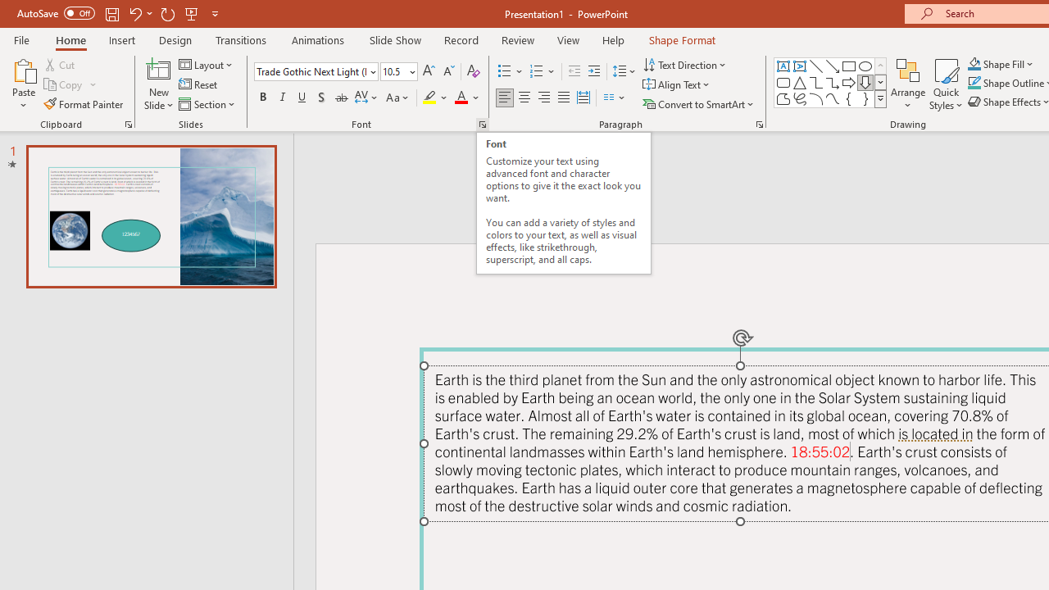 The height and width of the screenshot is (590, 1049). I want to click on Copy, so click(70, 85).